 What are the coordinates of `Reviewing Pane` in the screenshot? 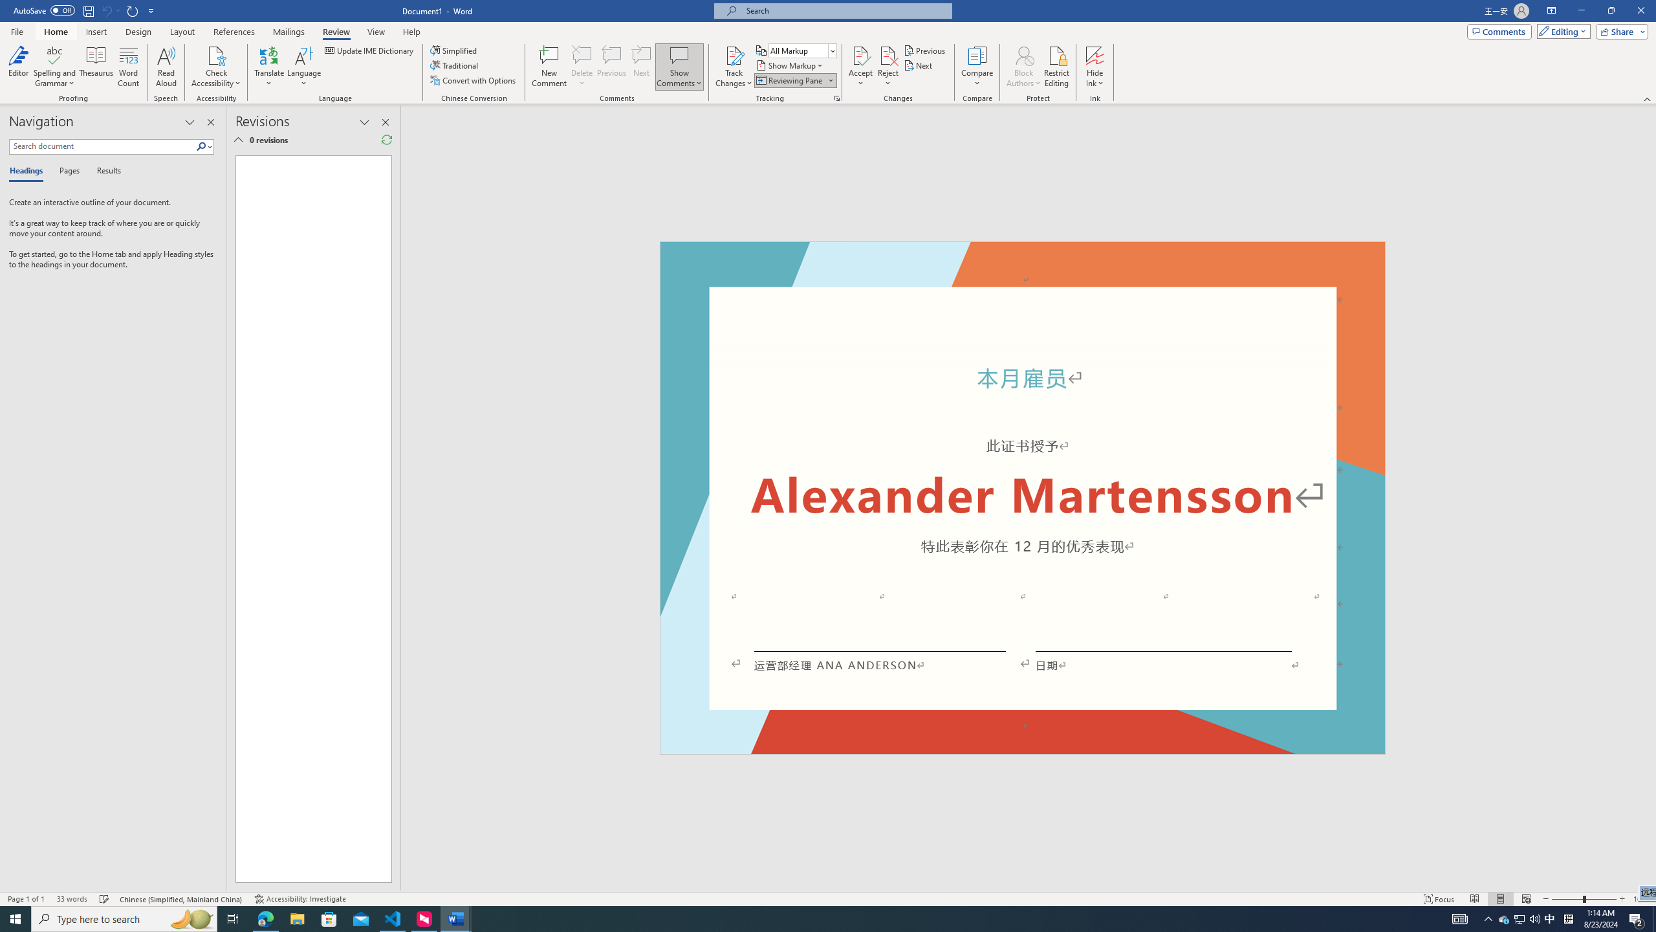 It's located at (794, 80).